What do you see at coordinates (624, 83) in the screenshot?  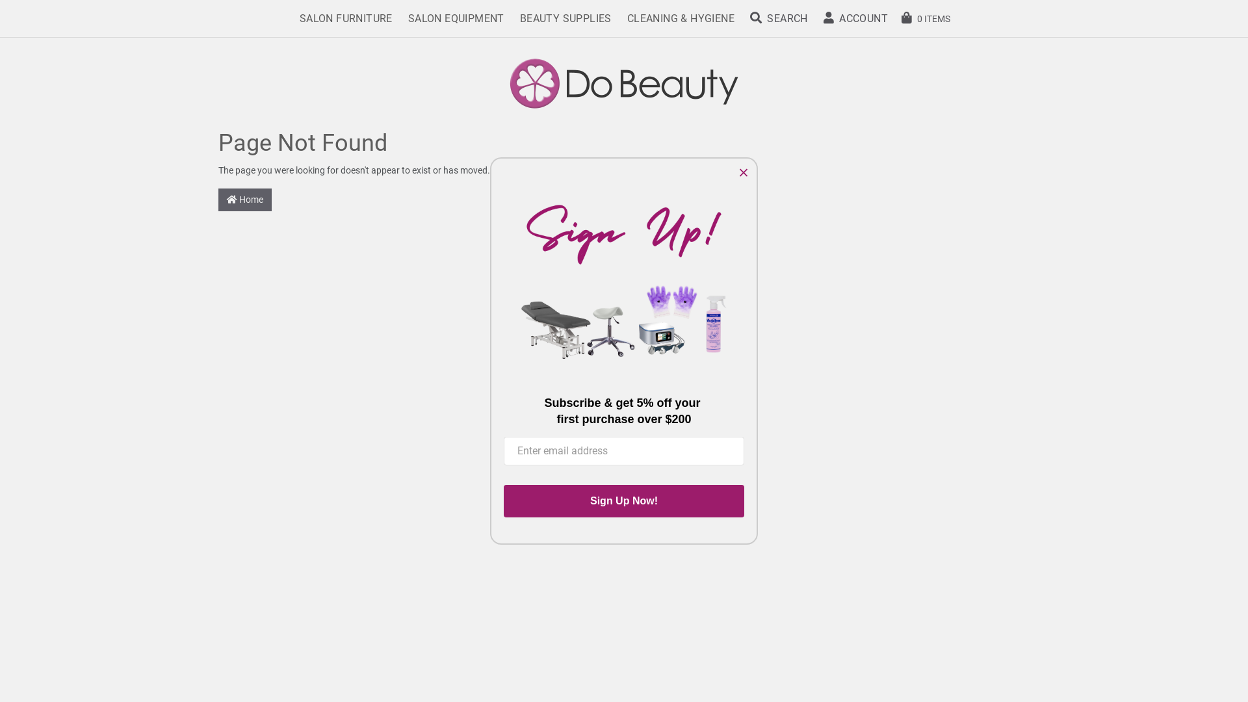 I see `Do Beauty` at bounding box center [624, 83].